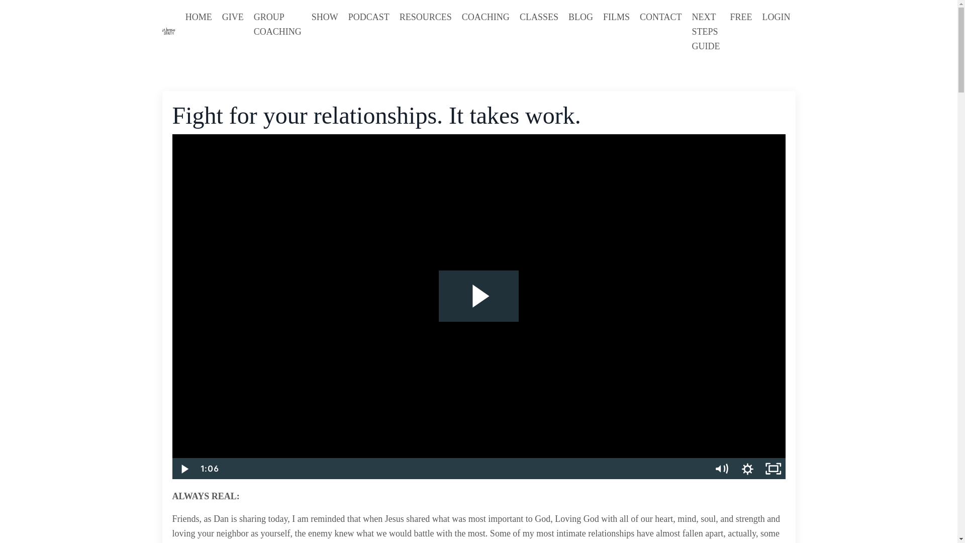  Describe the element at coordinates (747, 469) in the screenshot. I see `Show settings menu` at that location.